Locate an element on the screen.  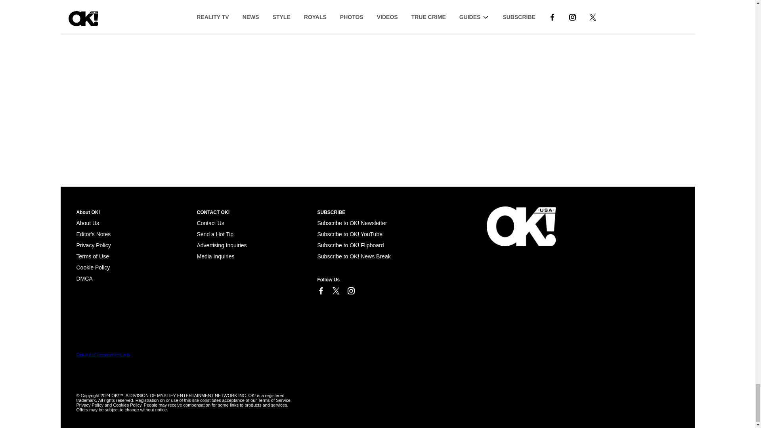
Link to X is located at coordinates (335, 291).